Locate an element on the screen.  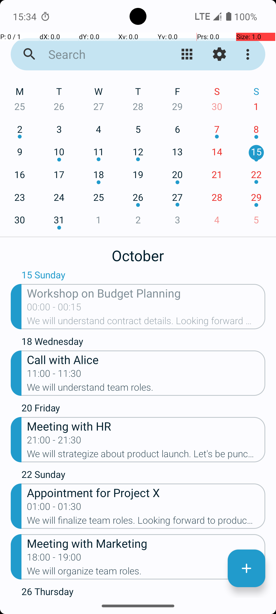
00:00 - 00:15 is located at coordinates (54, 309).